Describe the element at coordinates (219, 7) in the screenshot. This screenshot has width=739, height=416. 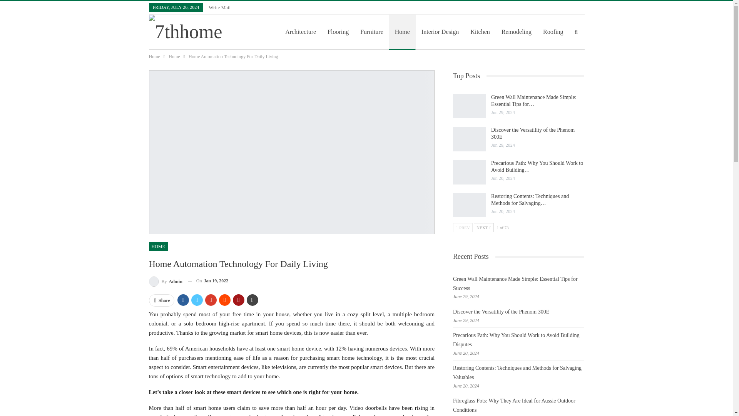
I see `Write Mail` at that location.